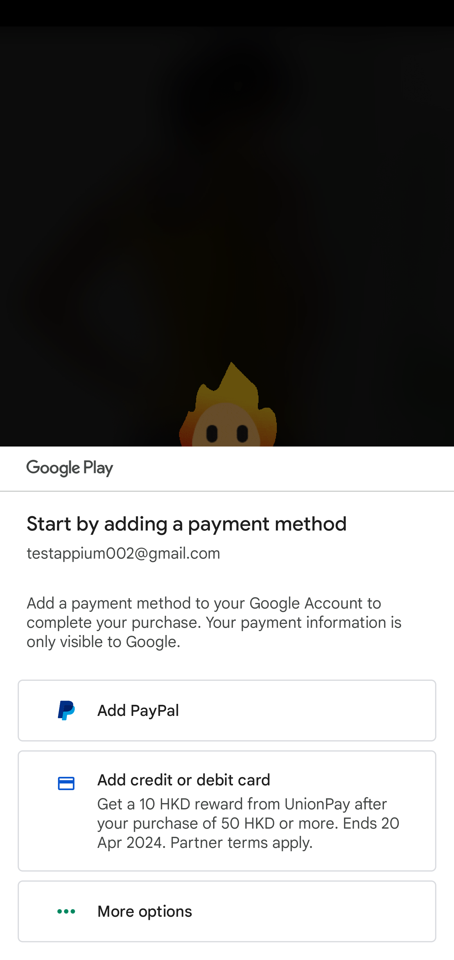  Describe the element at coordinates (227, 710) in the screenshot. I see `Add PayPal` at that location.